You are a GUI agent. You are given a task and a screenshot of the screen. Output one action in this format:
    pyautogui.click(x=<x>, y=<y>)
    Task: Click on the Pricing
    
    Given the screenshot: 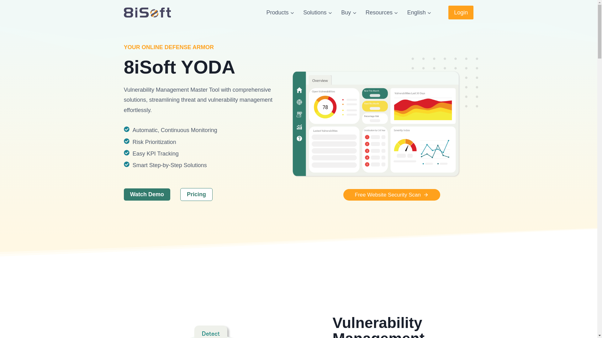 What is the action you would take?
    pyautogui.click(x=196, y=194)
    